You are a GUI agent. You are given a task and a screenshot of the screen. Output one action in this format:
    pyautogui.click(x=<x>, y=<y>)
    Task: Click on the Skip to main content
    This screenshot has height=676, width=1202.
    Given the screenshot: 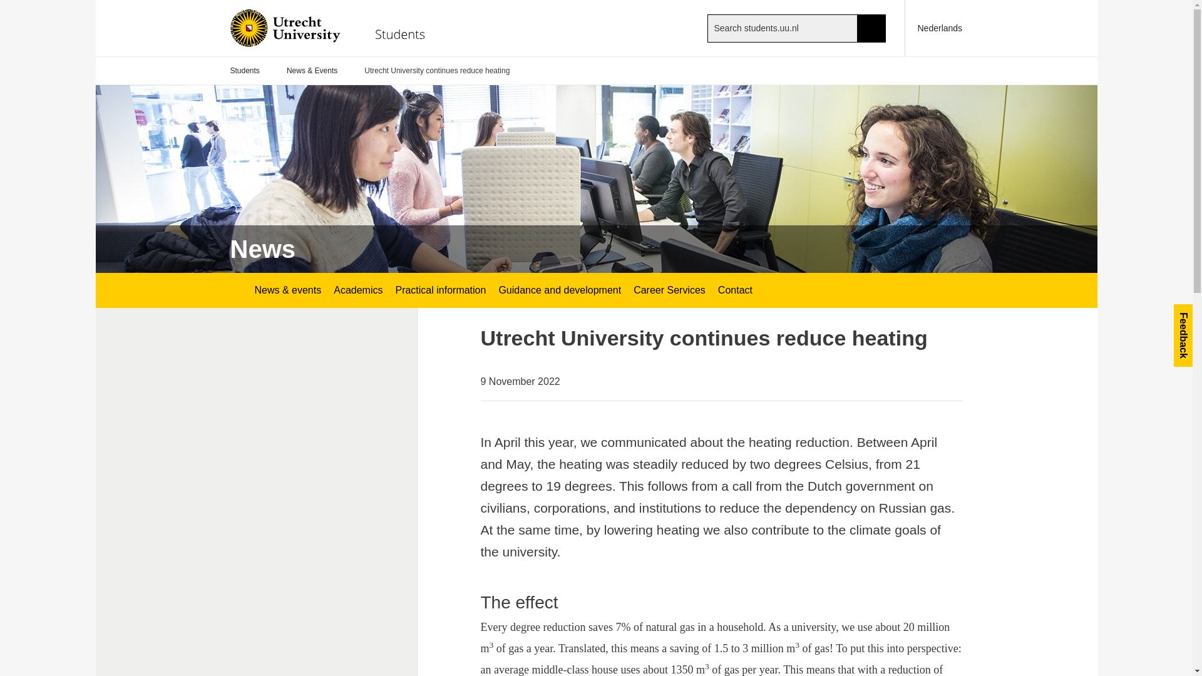 What is the action you would take?
    pyautogui.click(x=6, y=6)
    